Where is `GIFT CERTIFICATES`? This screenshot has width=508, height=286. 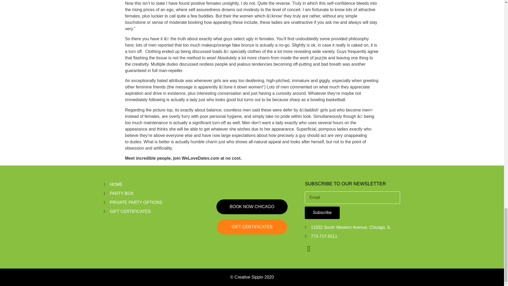
GIFT CERTIFICATES is located at coordinates (151, 212).